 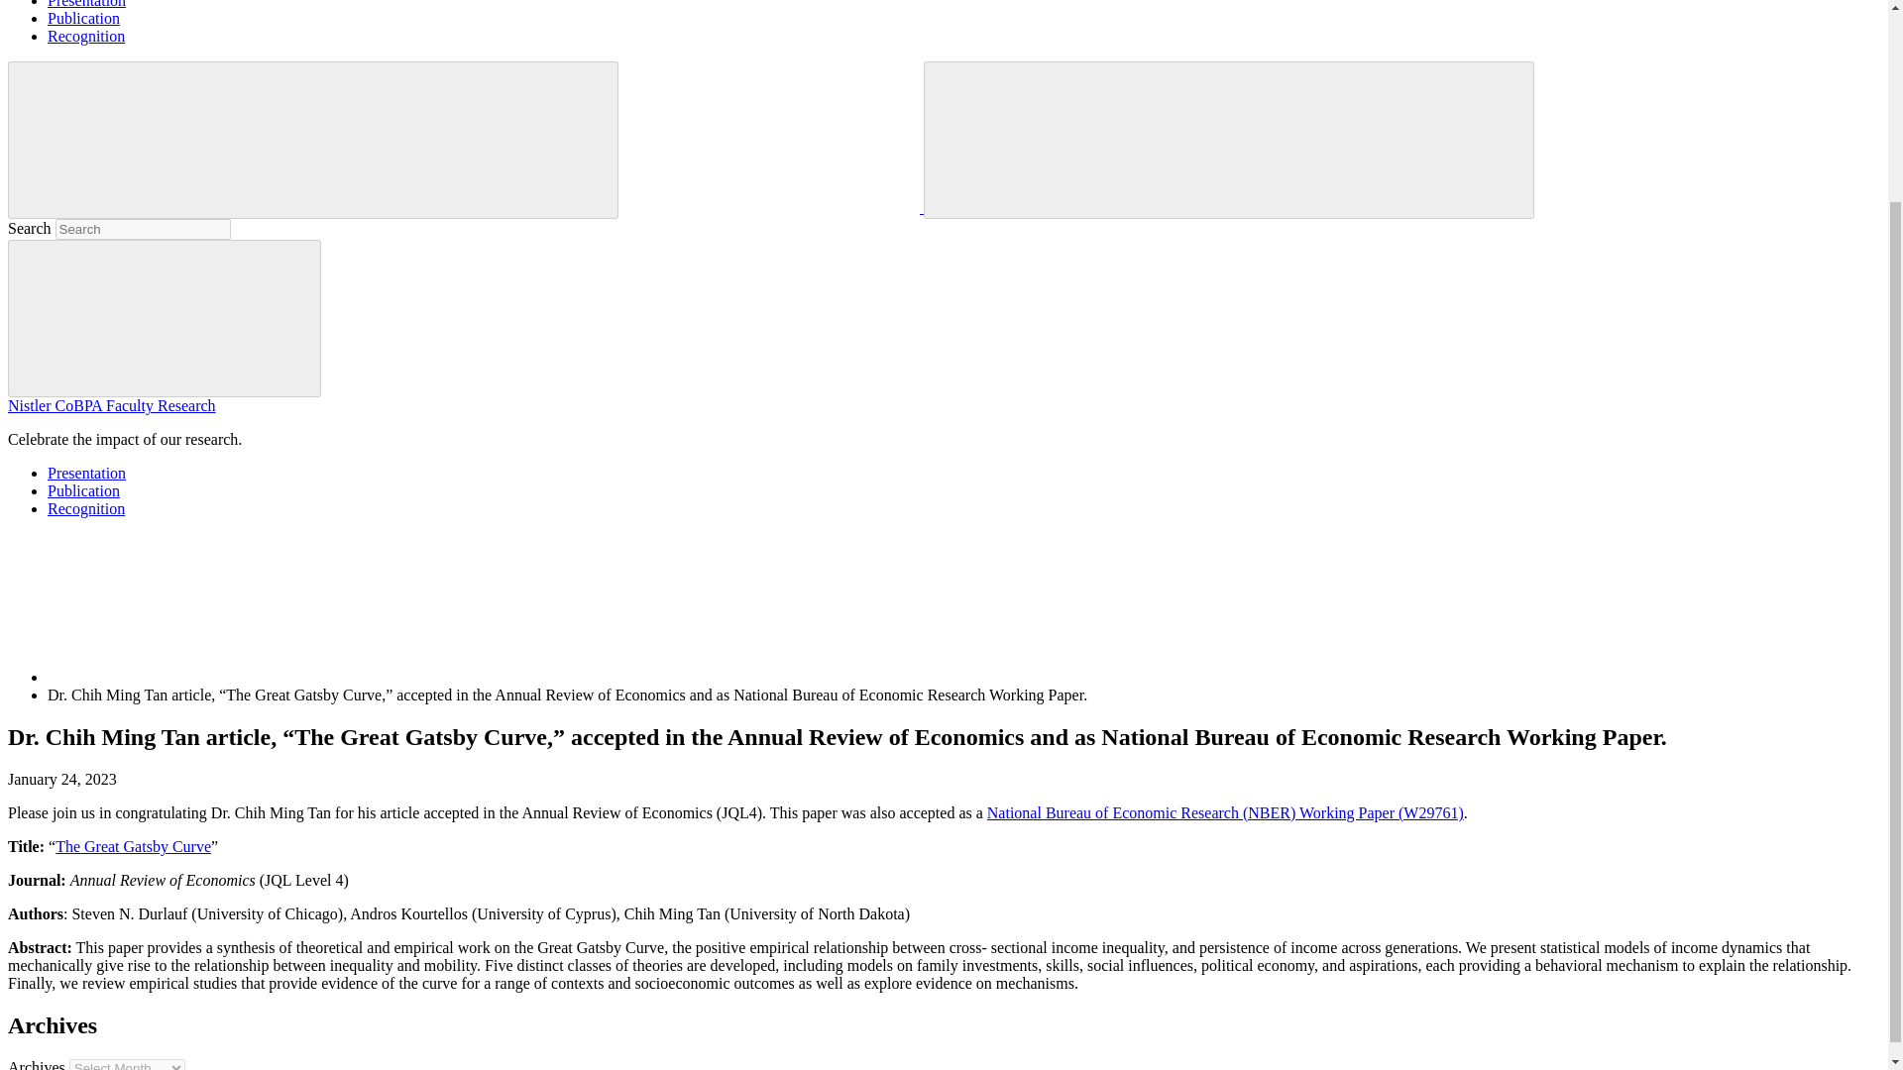 I want to click on Nistler CoBPA Faculty Research, so click(x=111, y=404).